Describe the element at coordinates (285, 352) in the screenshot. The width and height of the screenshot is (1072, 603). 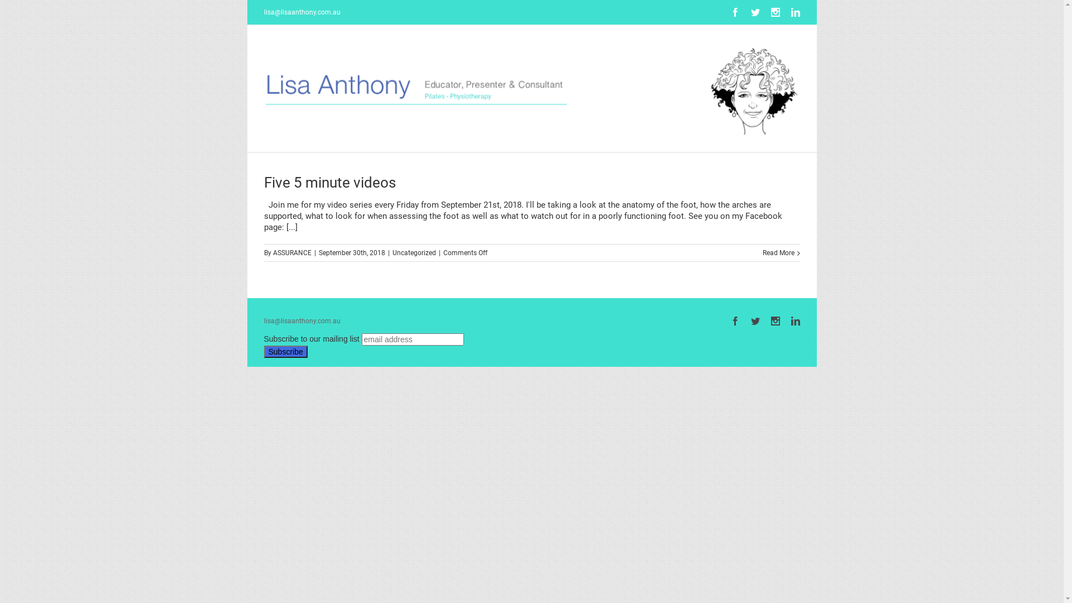
I see `Subscribe` at that location.